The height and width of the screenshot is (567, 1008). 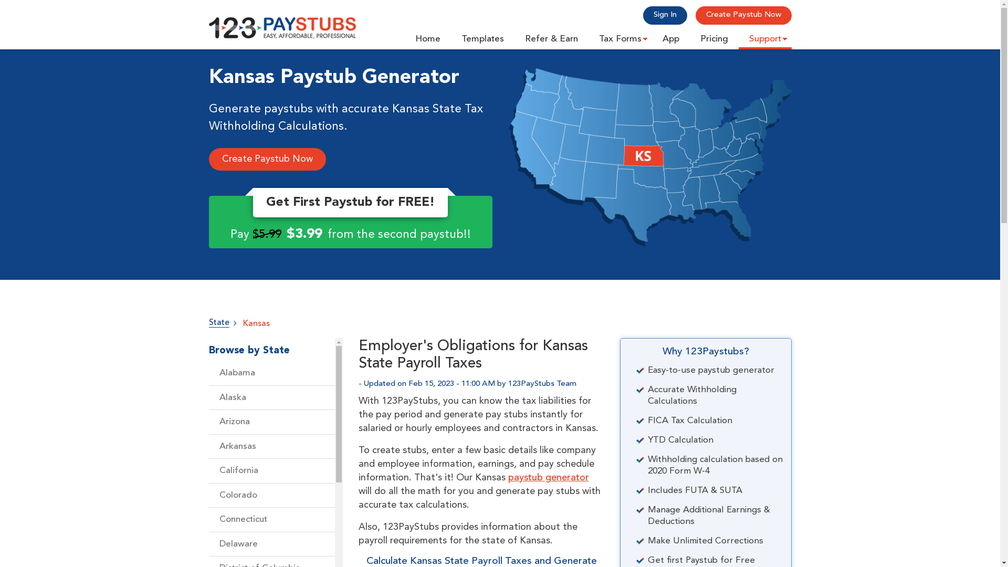 I want to click on Home, so click(x=427, y=36).